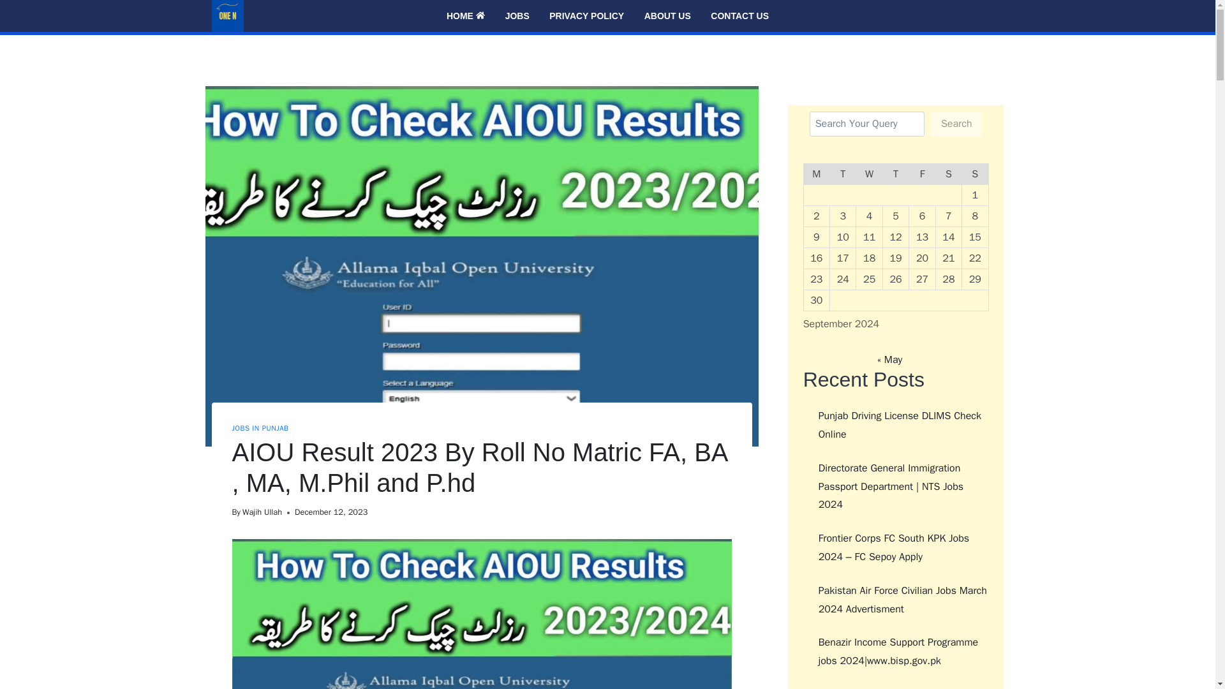  What do you see at coordinates (262, 512) in the screenshot?
I see `Wajih Ullah` at bounding box center [262, 512].